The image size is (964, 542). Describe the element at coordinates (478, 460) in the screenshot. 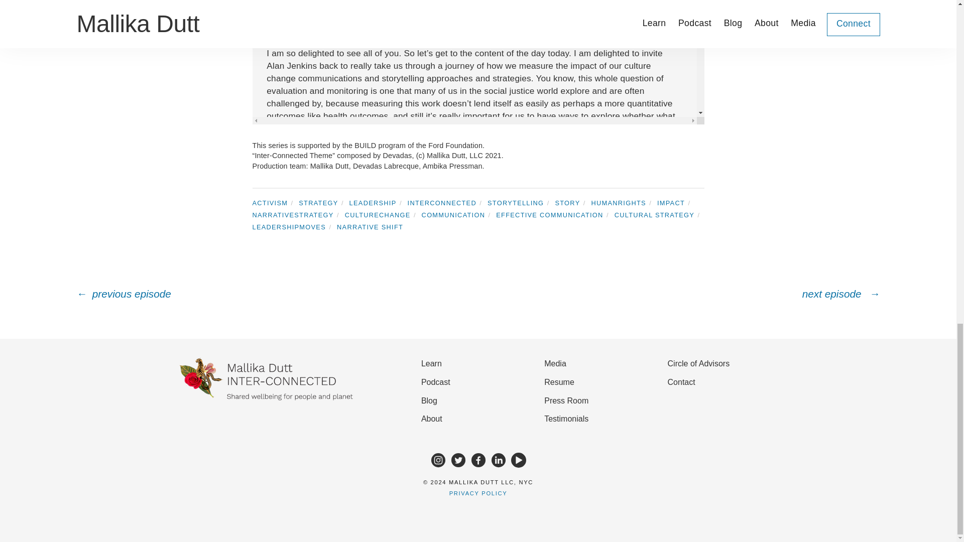

I see `Facebook` at that location.